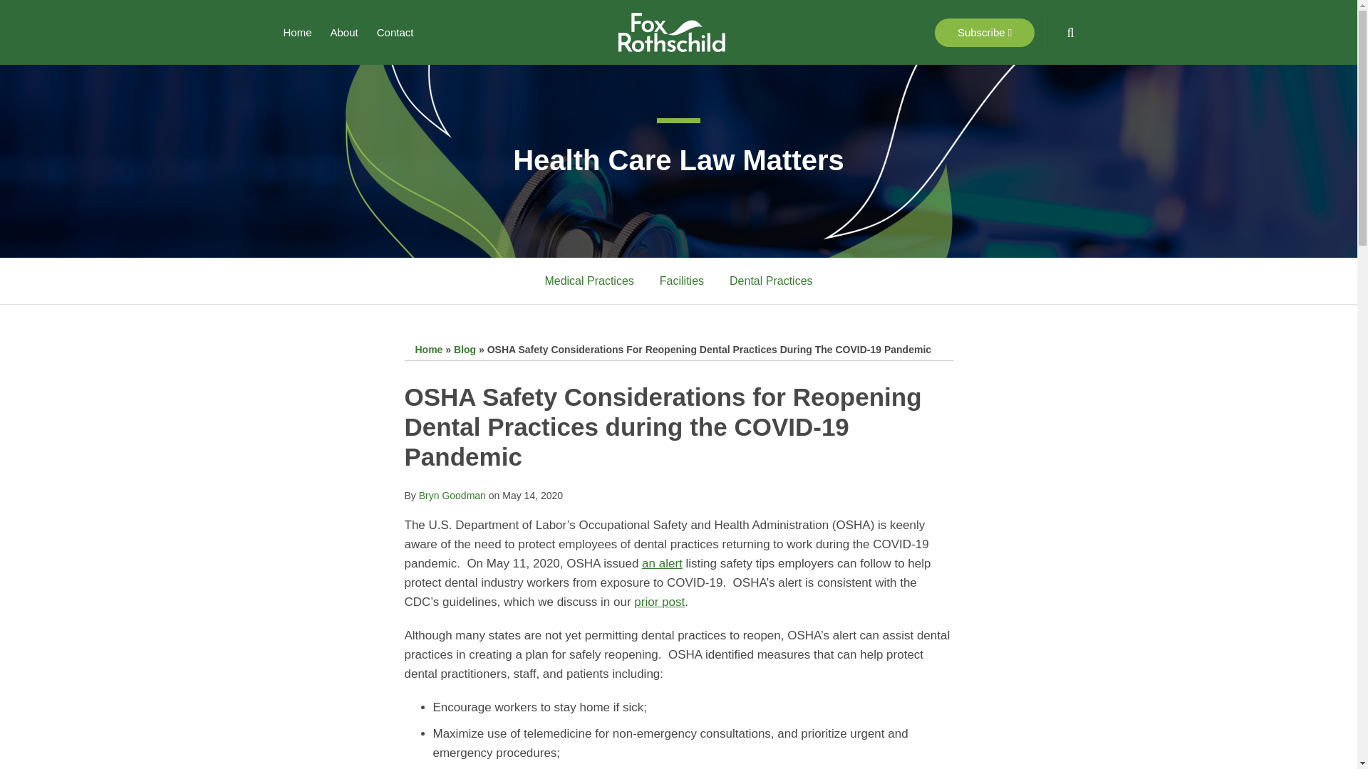 The width and height of the screenshot is (1368, 769). What do you see at coordinates (984, 32) in the screenshot?
I see `Subscribe` at bounding box center [984, 32].